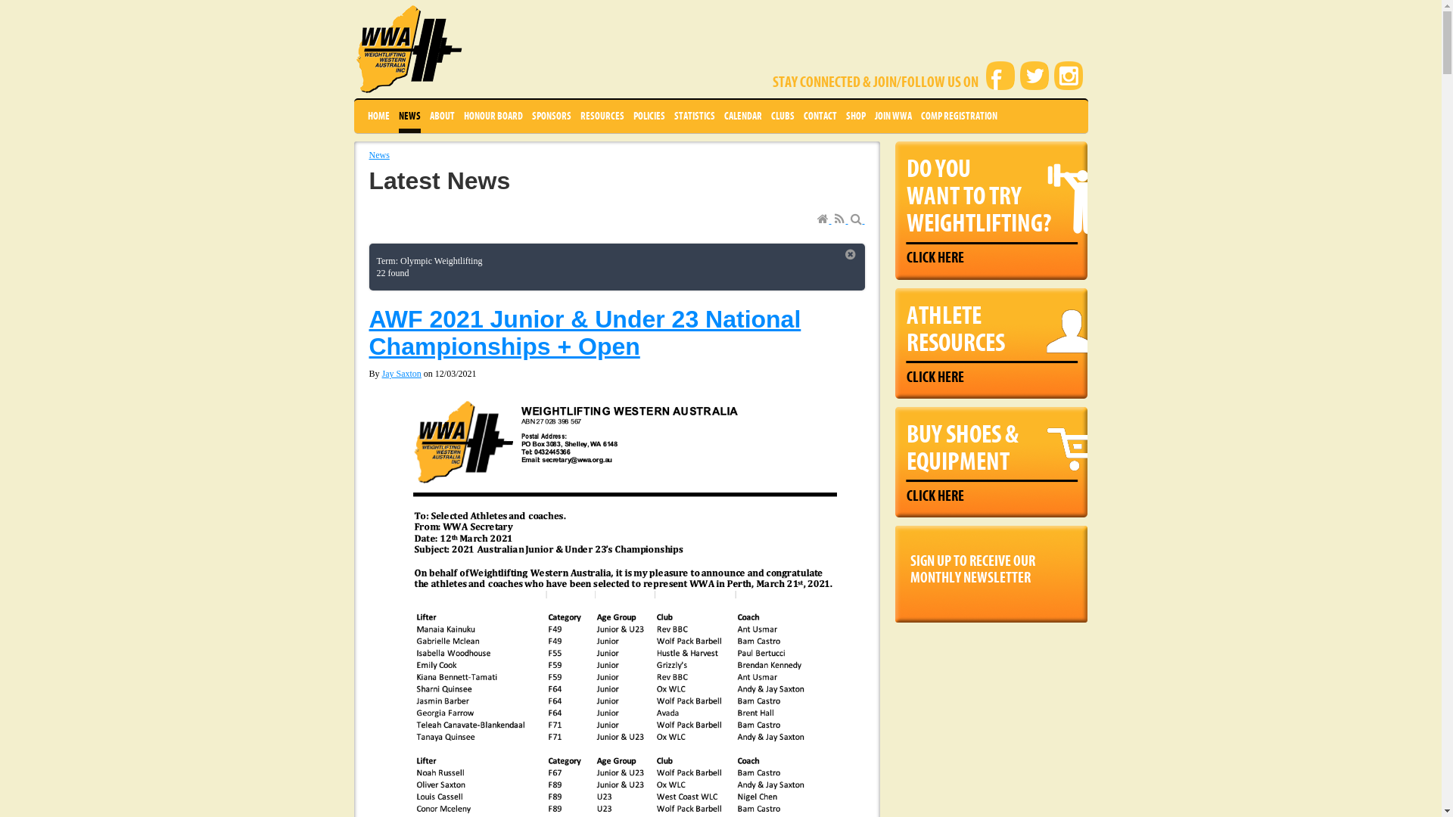  I want to click on SIGN UP TO RECEIVE OUR MONTHLY NEWSLETTER, so click(991, 566).